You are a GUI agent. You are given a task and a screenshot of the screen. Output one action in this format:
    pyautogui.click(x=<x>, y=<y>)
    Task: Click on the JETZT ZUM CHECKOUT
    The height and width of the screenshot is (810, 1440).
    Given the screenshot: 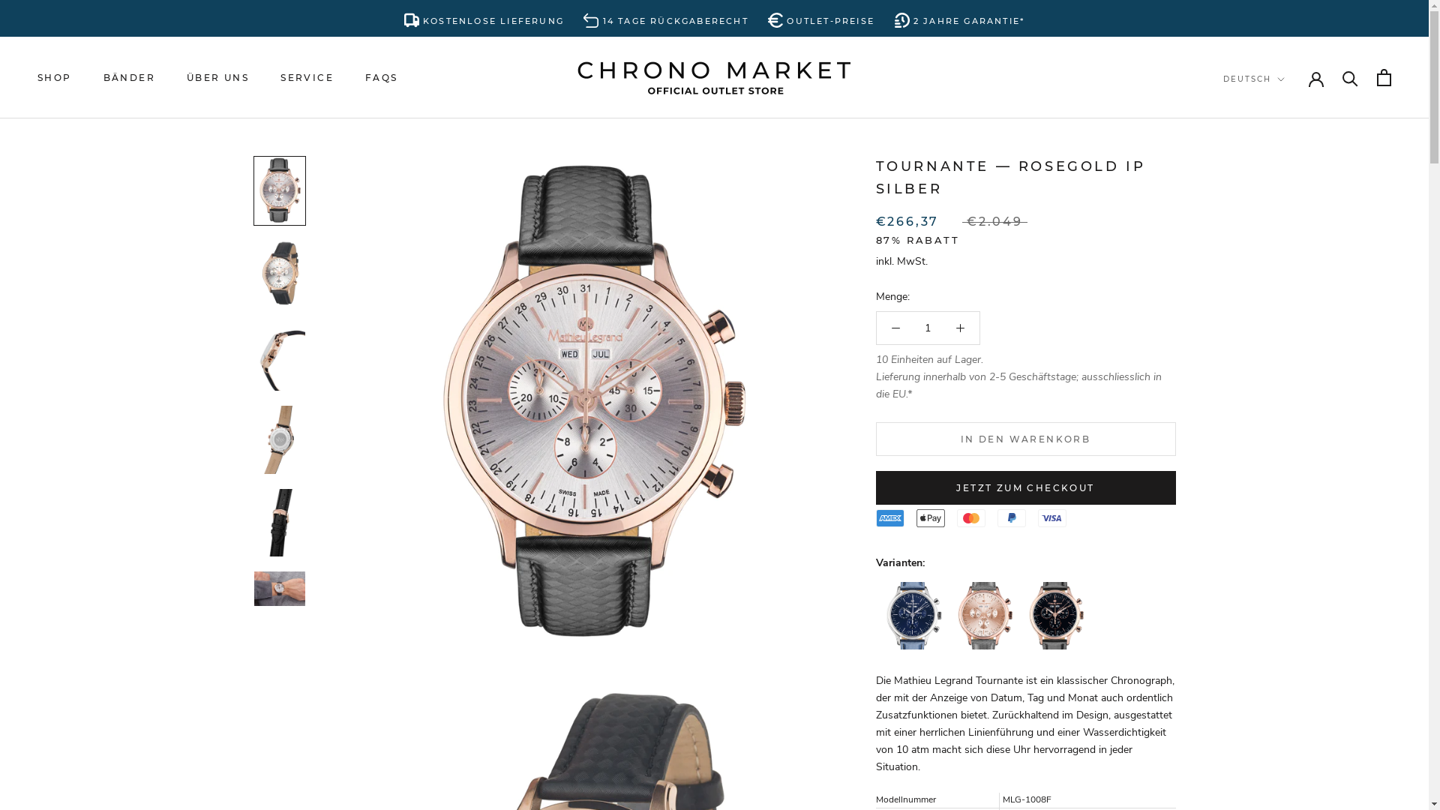 What is the action you would take?
    pyautogui.click(x=1026, y=487)
    